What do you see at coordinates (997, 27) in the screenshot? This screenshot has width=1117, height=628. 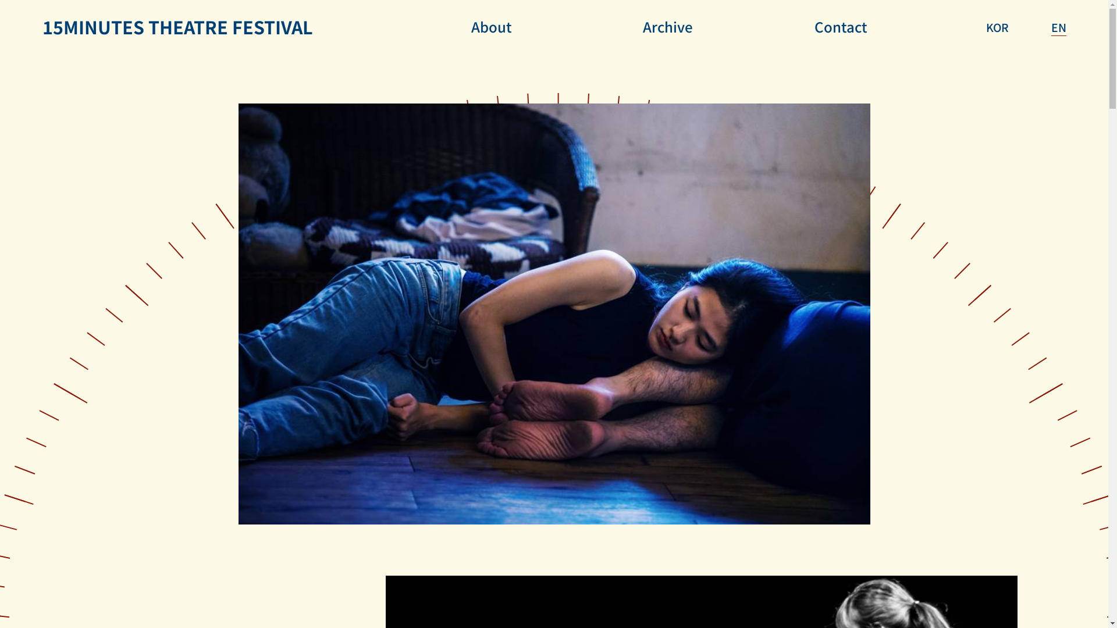 I see `KOR` at bounding box center [997, 27].